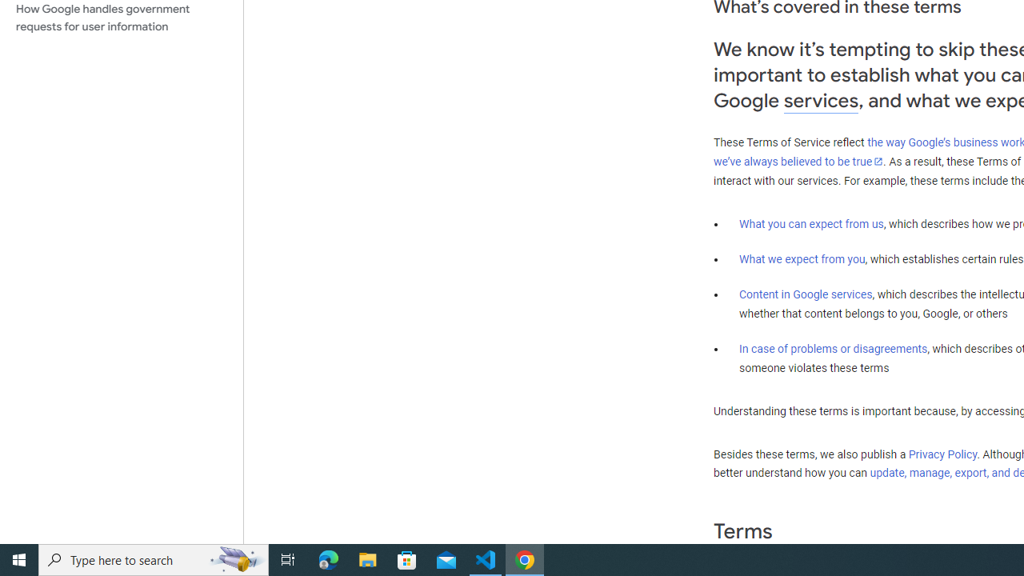 This screenshot has width=1024, height=576. I want to click on In case of problems or disagreements, so click(834, 348).